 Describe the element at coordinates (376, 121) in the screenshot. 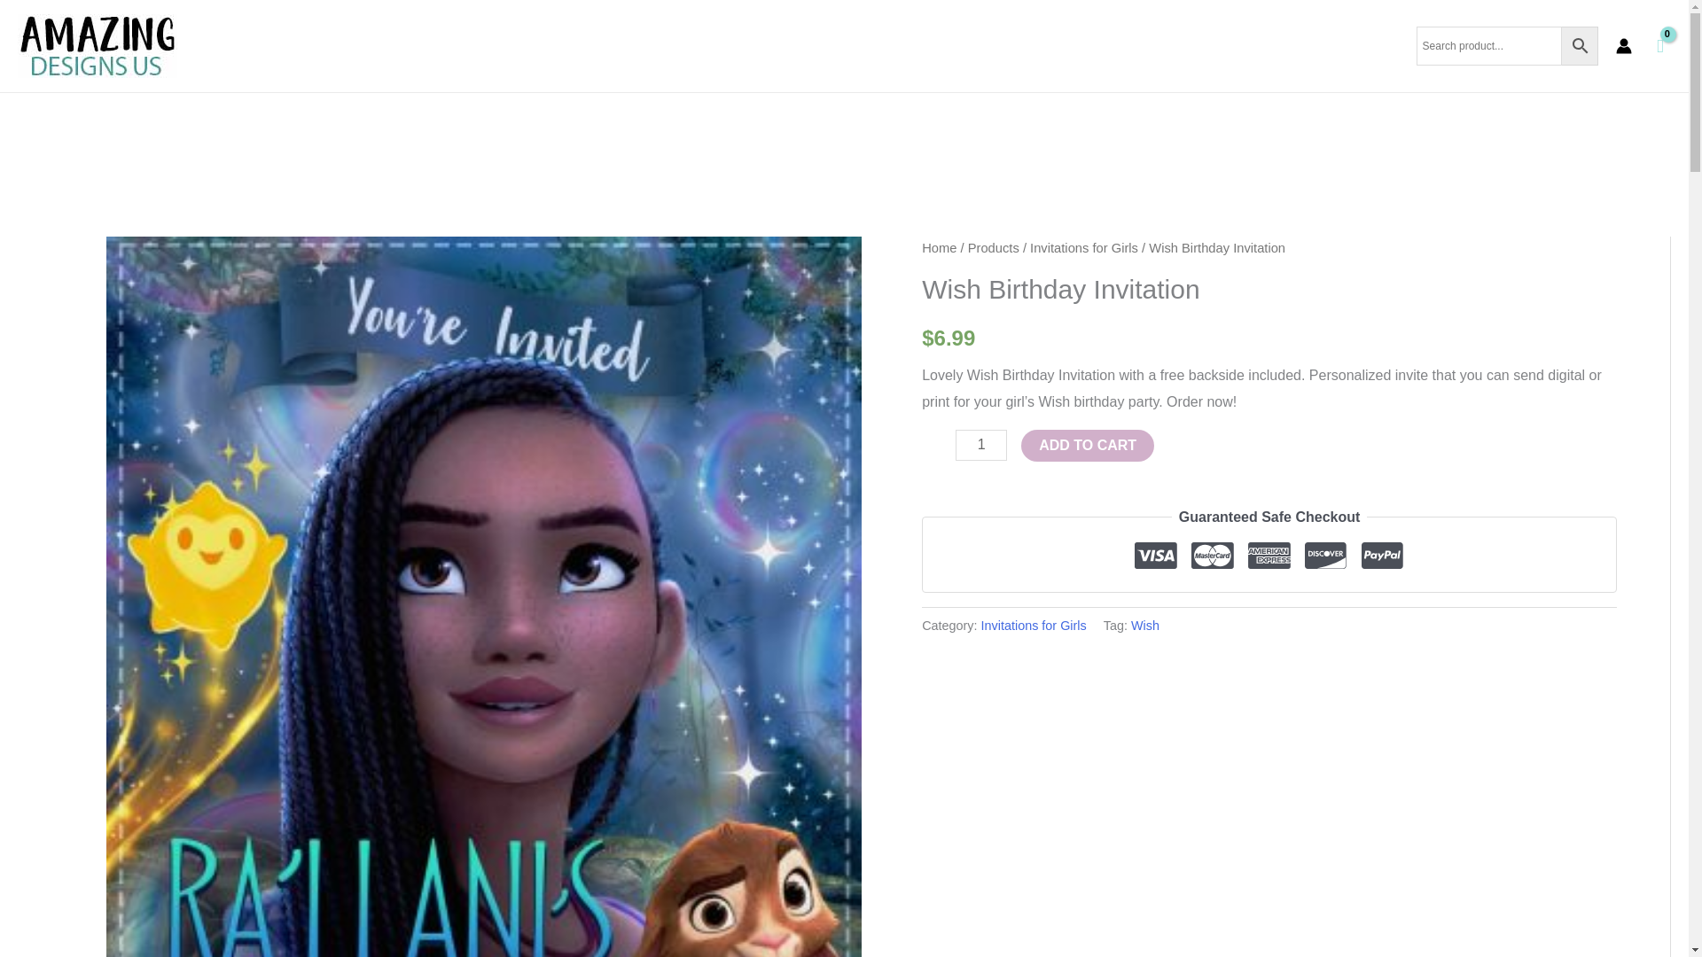

I see `SHOP` at that location.